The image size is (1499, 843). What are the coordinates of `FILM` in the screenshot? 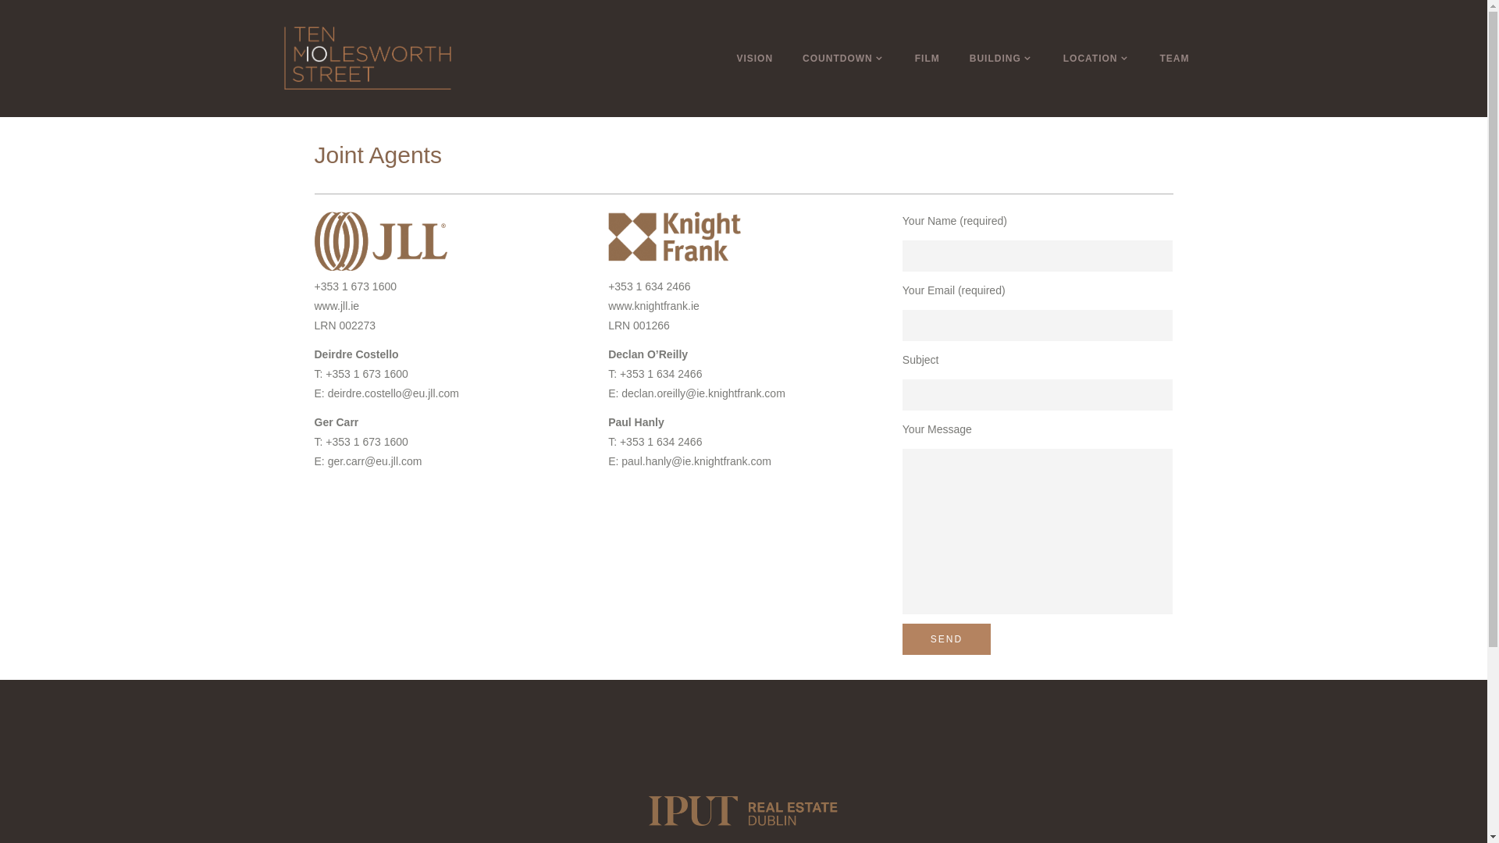 It's located at (928, 59).